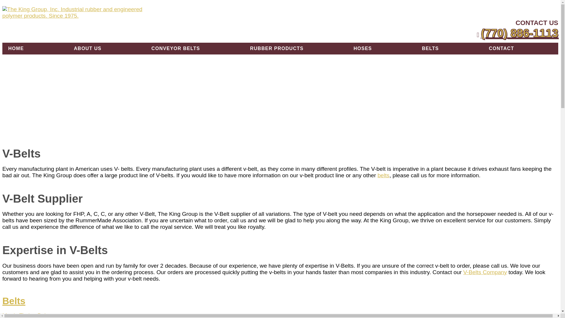 The image size is (565, 318). I want to click on CONTACT, so click(501, 48).